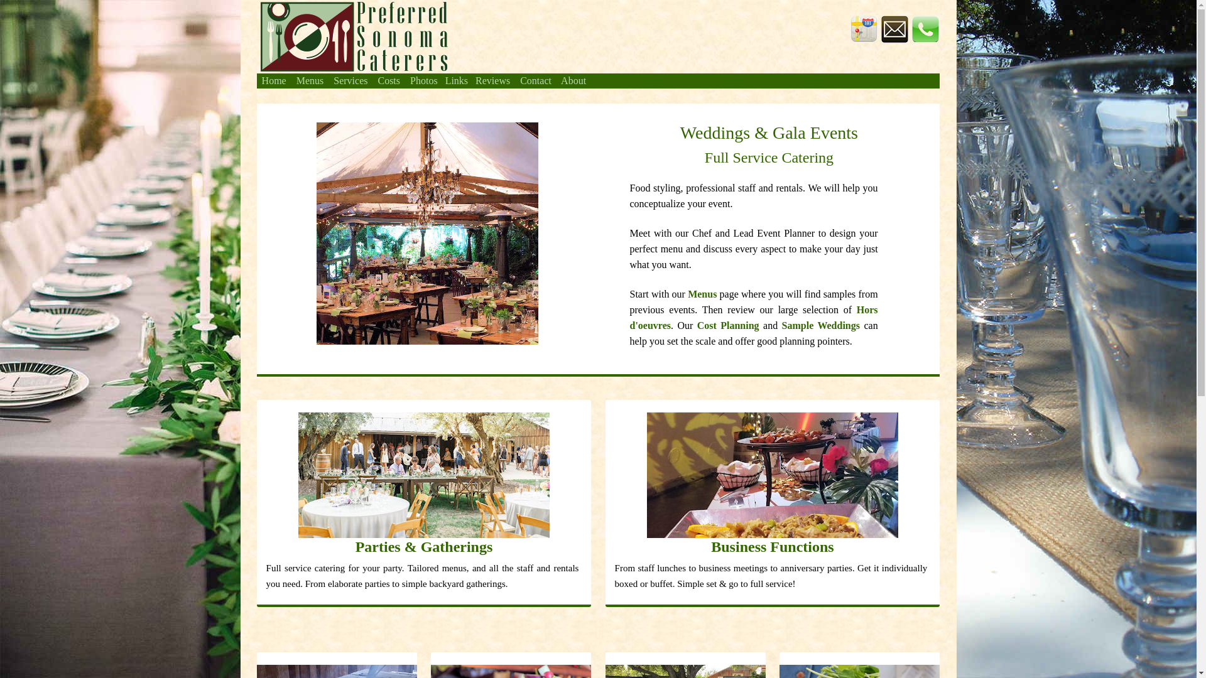  I want to click on Costs, so click(388, 80).